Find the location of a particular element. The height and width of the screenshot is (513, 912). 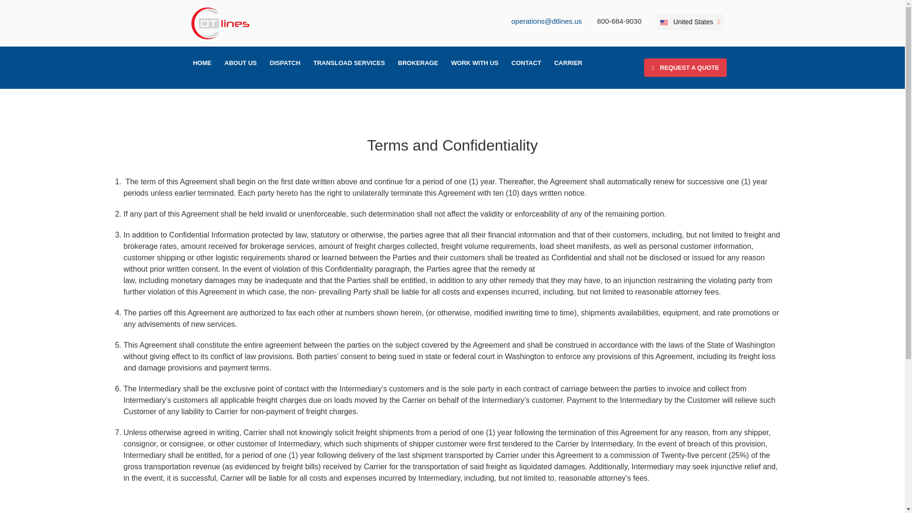

REQUEST A QUOTE is located at coordinates (685, 67).